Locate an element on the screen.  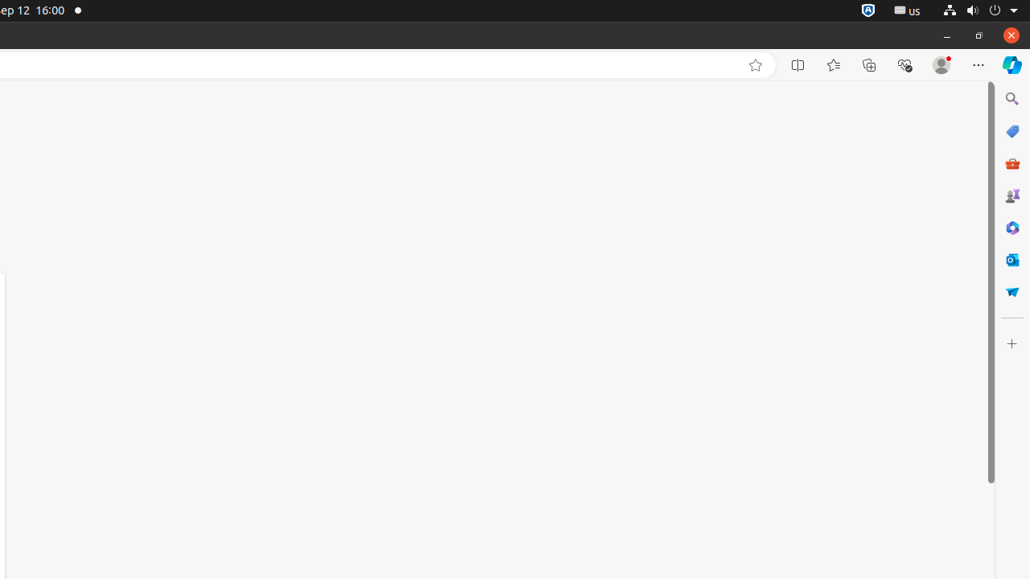
Split screen is located at coordinates (798, 65).